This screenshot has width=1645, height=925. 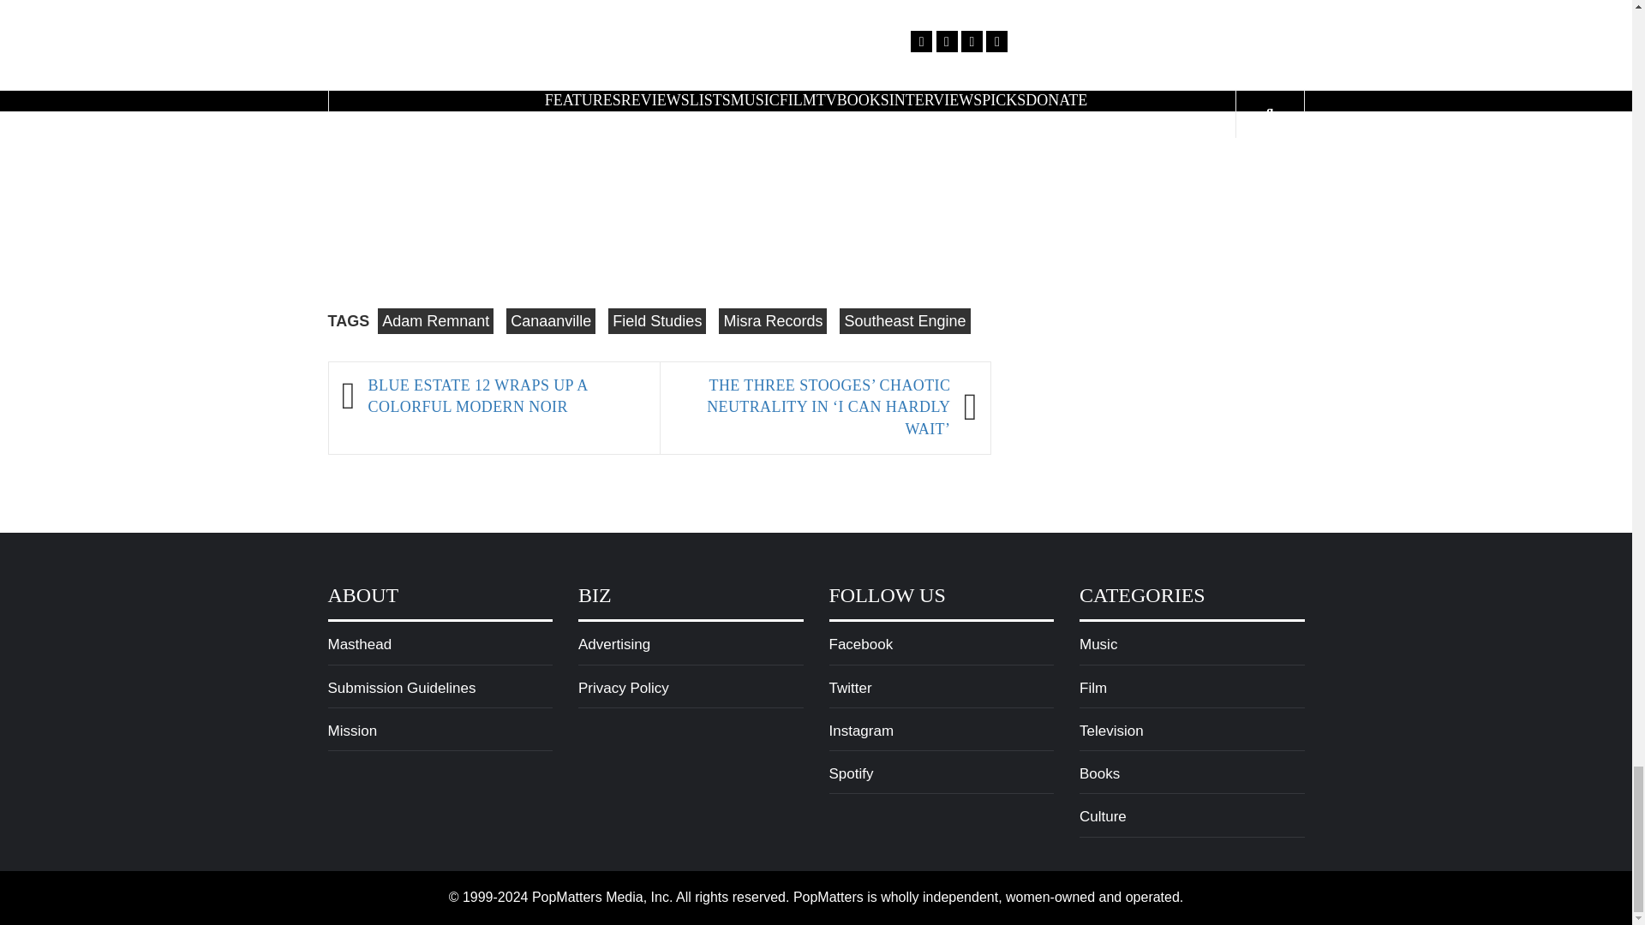 What do you see at coordinates (773, 320) in the screenshot?
I see `Misra Records` at bounding box center [773, 320].